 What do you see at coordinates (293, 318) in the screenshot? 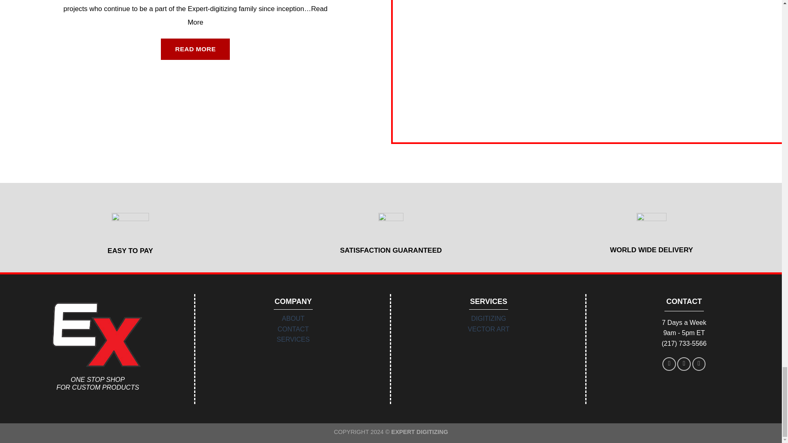
I see `ABOUT` at bounding box center [293, 318].